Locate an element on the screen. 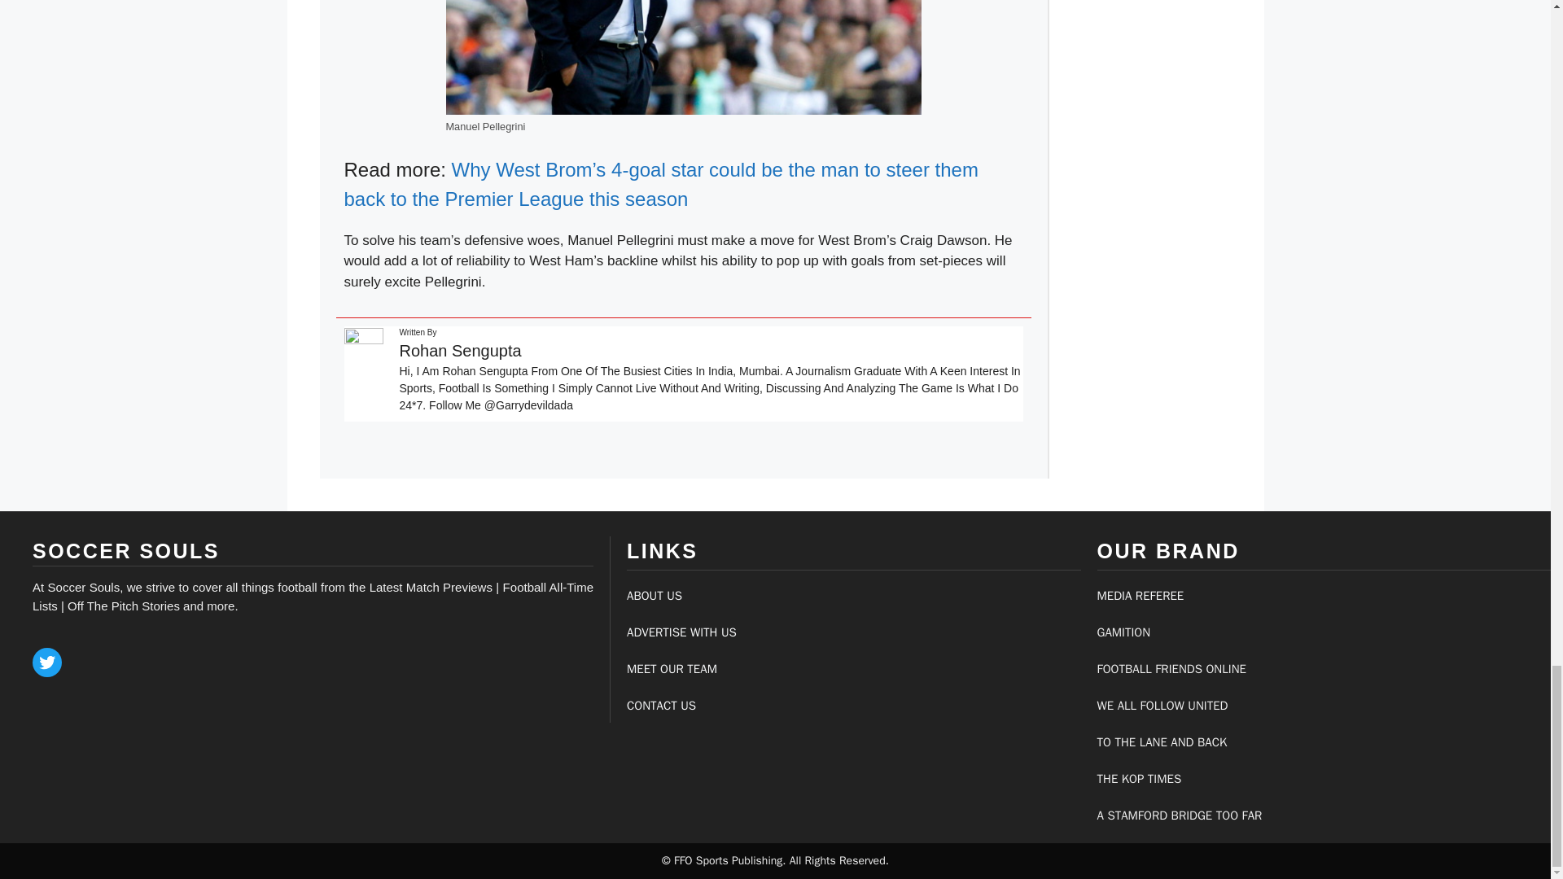  A STAMFORD BRIDGE TOO FAR is located at coordinates (1180, 815).